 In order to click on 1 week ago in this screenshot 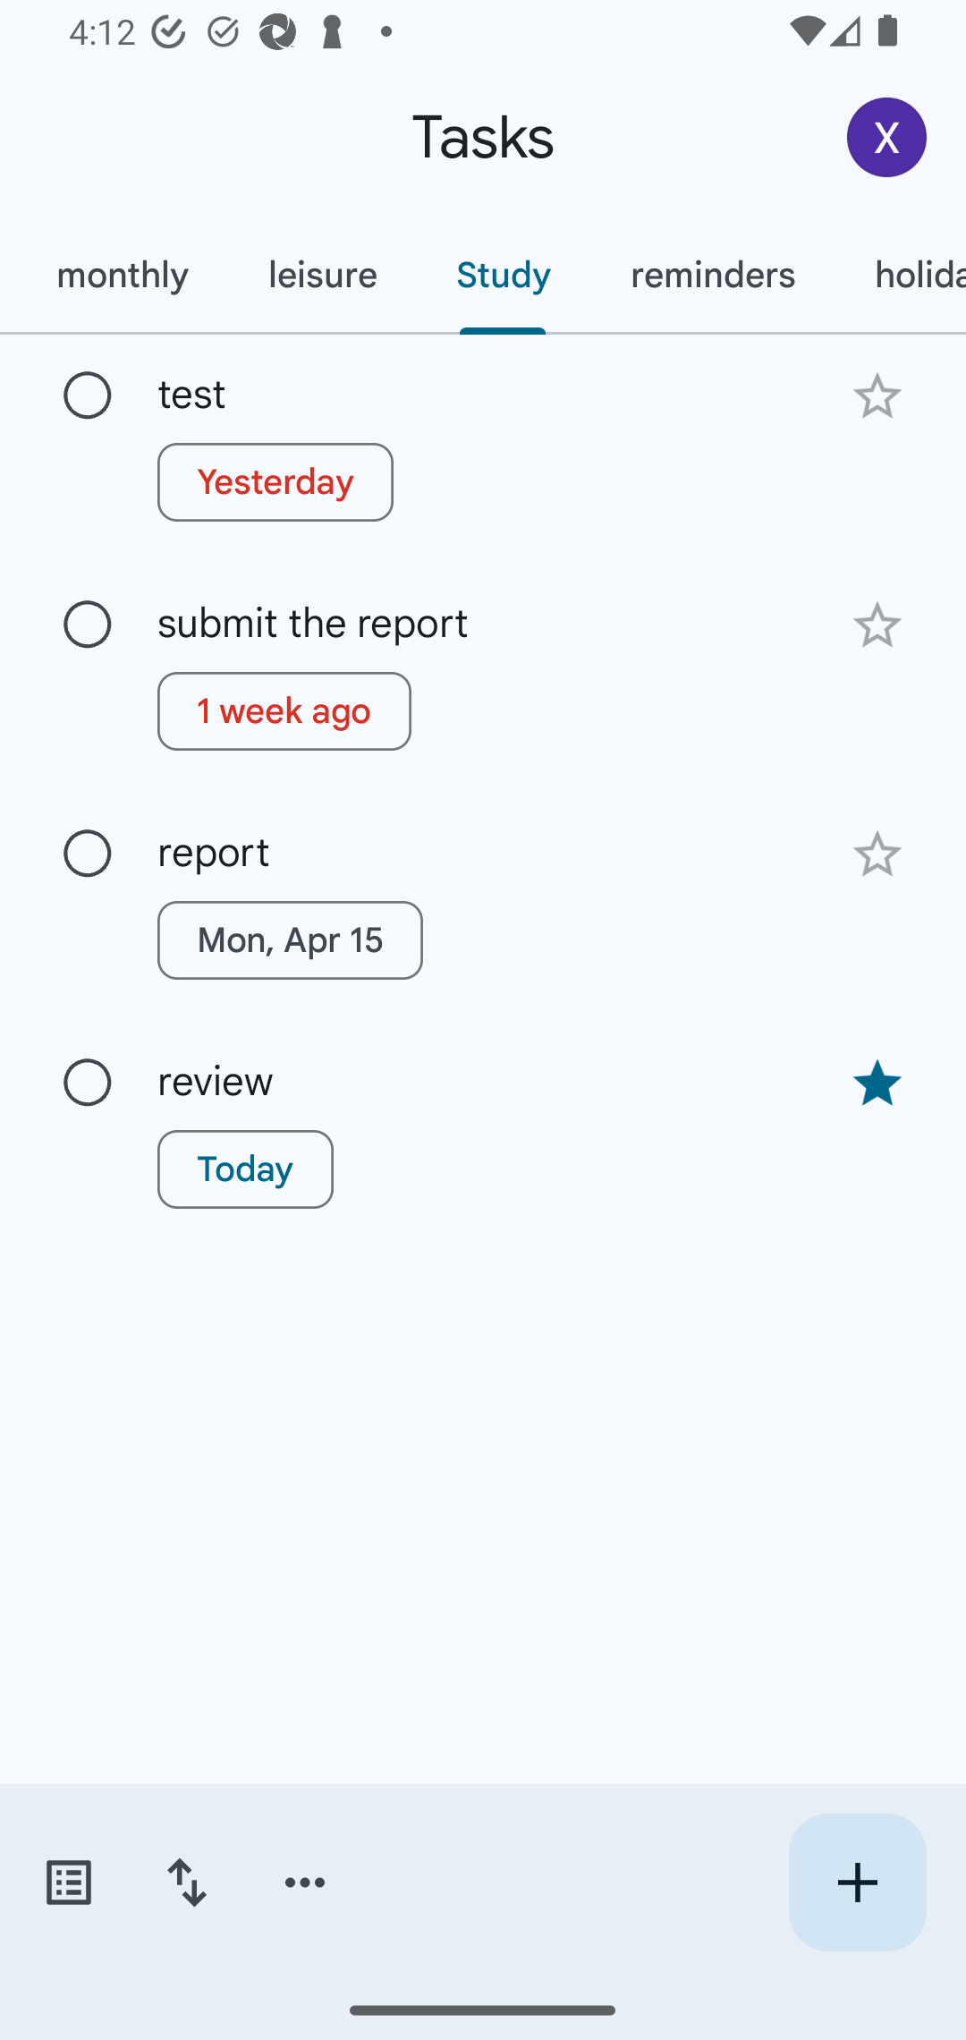, I will do `click(284, 711)`.